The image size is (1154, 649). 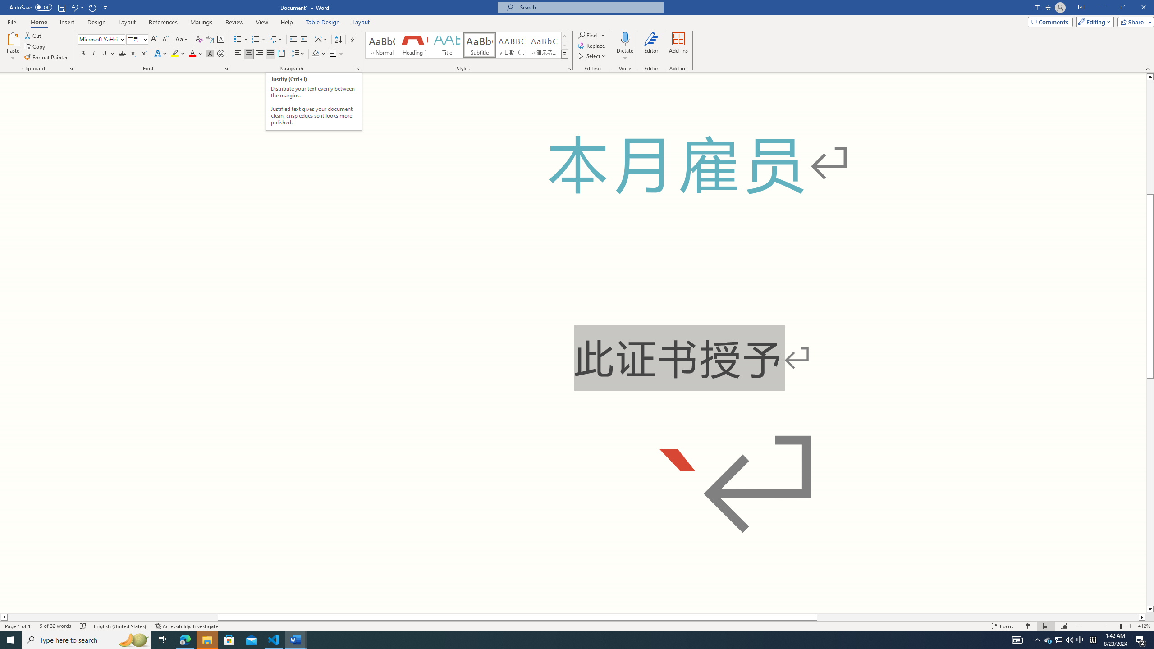 I want to click on Word Count 5 of 32 words, so click(x=55, y=626).